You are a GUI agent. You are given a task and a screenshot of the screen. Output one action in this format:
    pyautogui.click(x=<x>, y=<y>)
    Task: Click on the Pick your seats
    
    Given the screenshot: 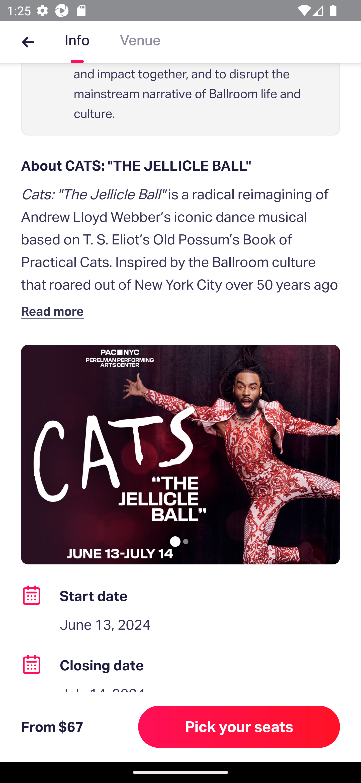 What is the action you would take?
    pyautogui.click(x=239, y=727)
    